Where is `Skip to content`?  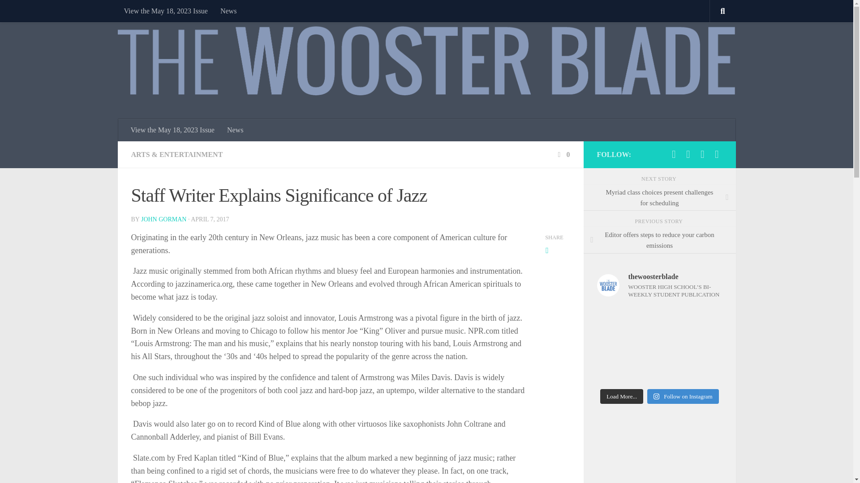
Skip to content is located at coordinates (35, 12).